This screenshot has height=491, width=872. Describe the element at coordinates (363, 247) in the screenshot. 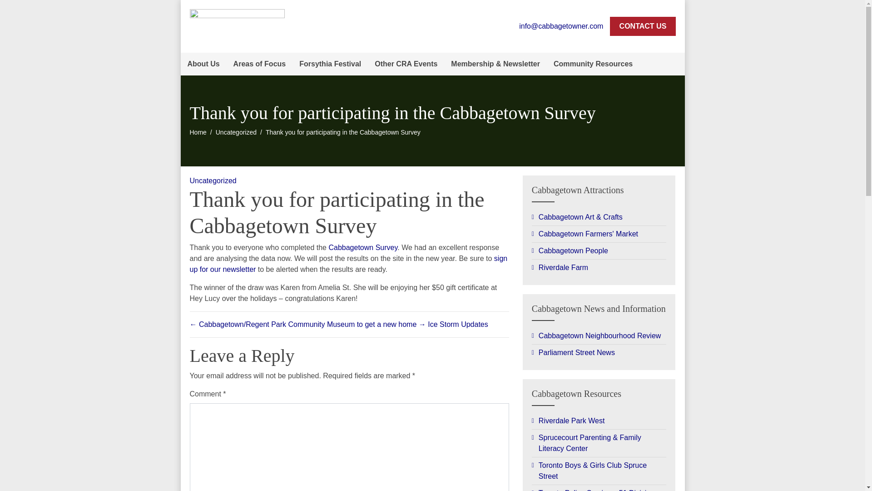

I see `Have Your Say! Complete The Cabbagetown Survey` at that location.